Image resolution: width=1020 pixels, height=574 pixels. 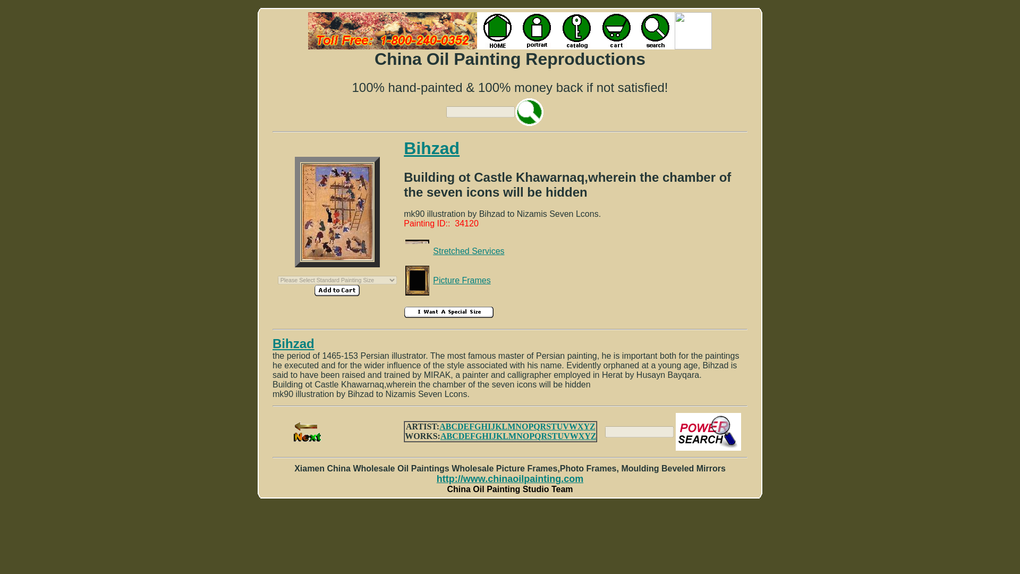 I want to click on Stretched Services, so click(x=468, y=251).